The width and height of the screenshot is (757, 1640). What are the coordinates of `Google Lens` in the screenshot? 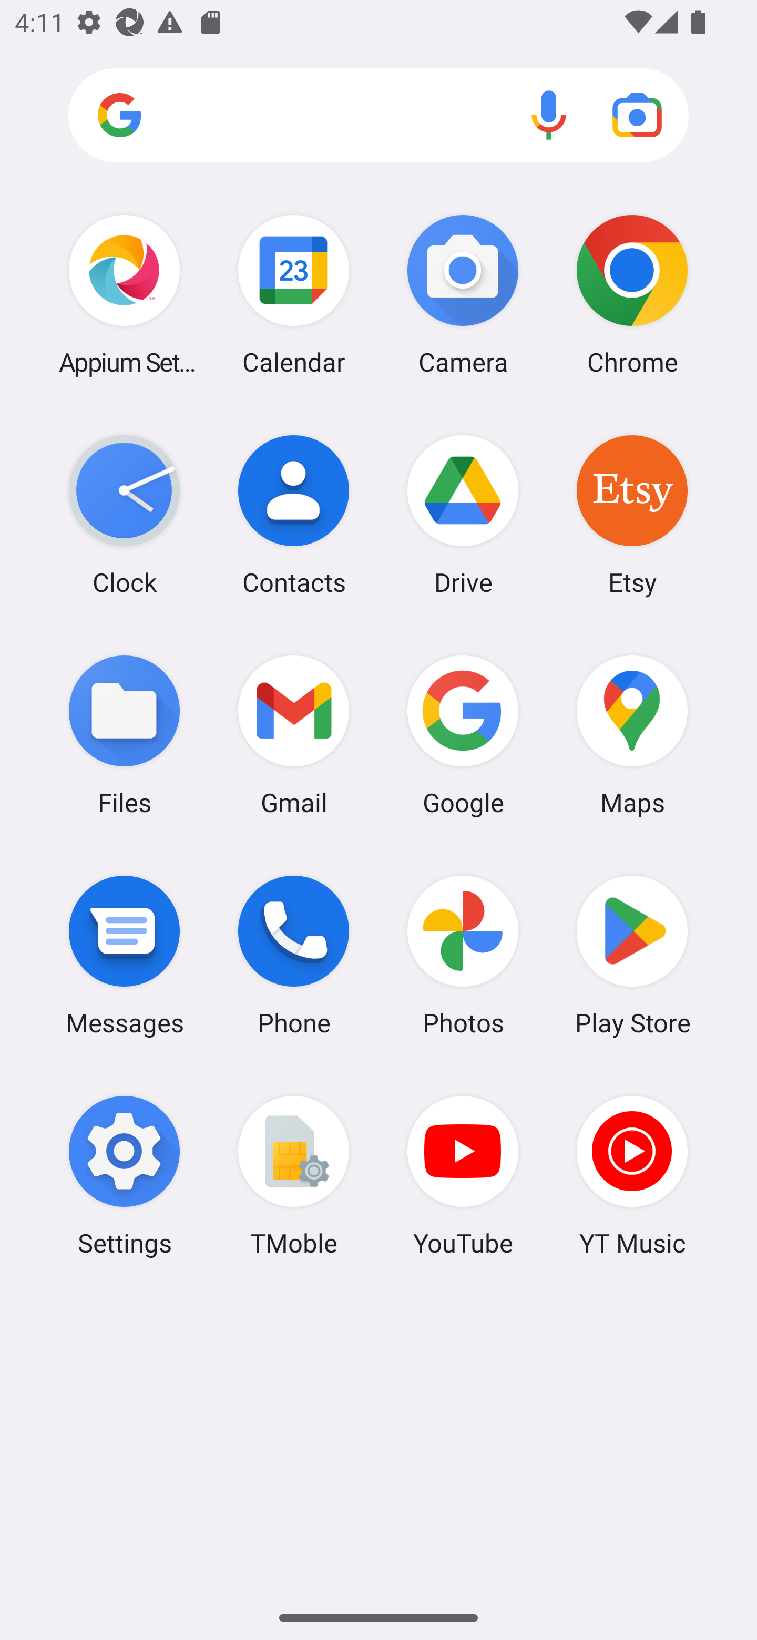 It's located at (637, 115).